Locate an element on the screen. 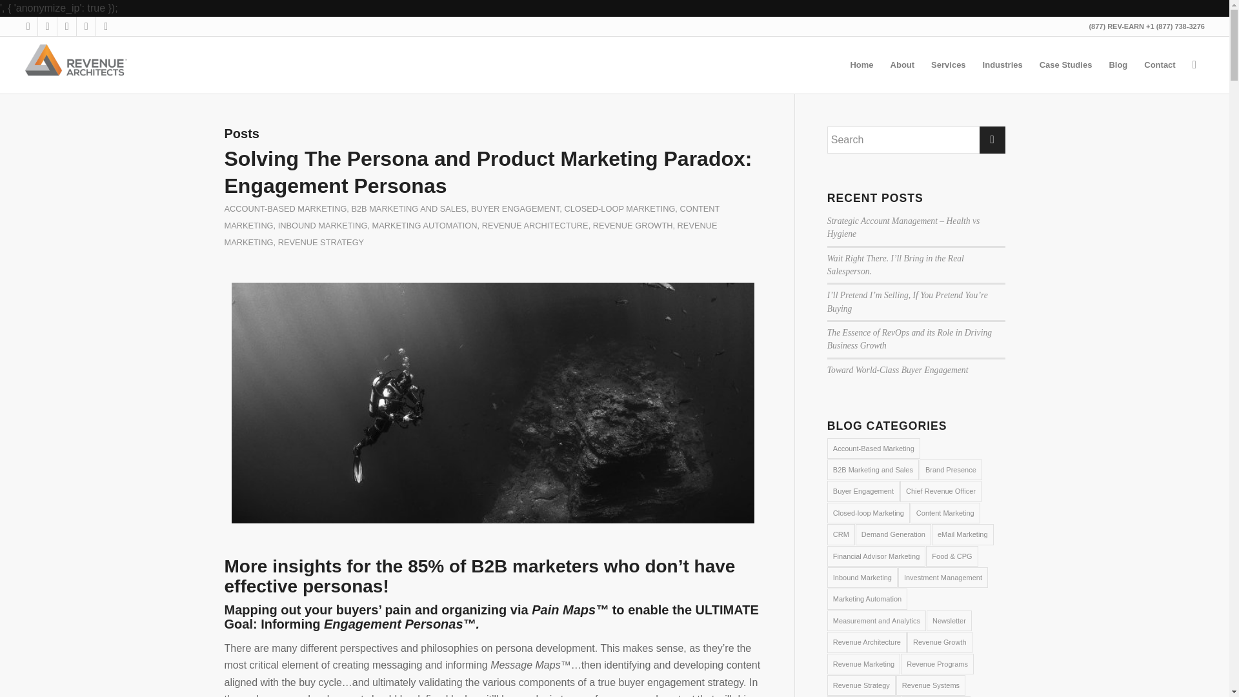 Image resolution: width=1239 pixels, height=697 pixels. Services is located at coordinates (949, 65).